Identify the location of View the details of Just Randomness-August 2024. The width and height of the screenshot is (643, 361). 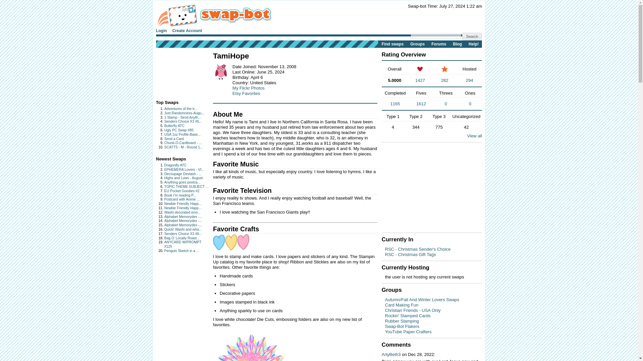
(184, 113).